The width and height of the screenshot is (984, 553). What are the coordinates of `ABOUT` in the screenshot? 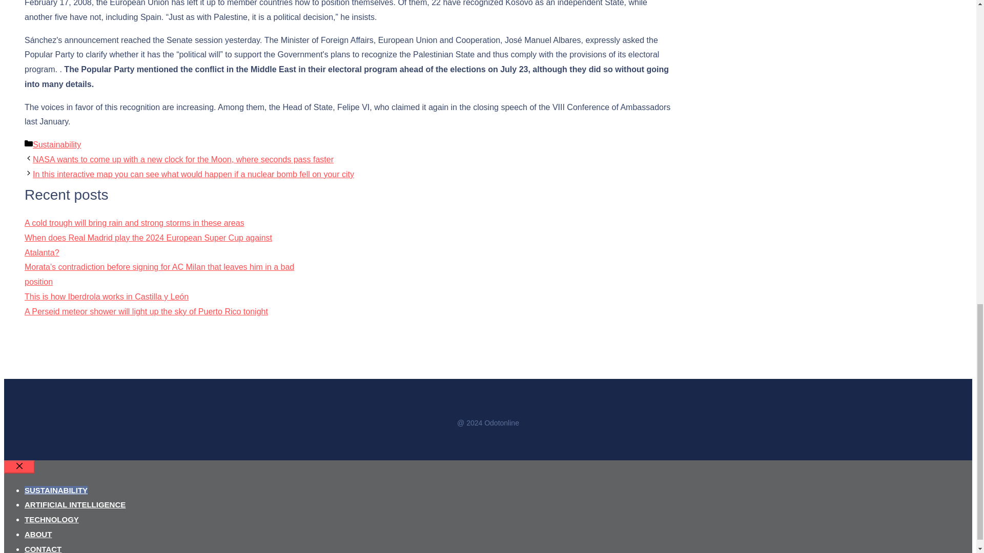 It's located at (38, 534).